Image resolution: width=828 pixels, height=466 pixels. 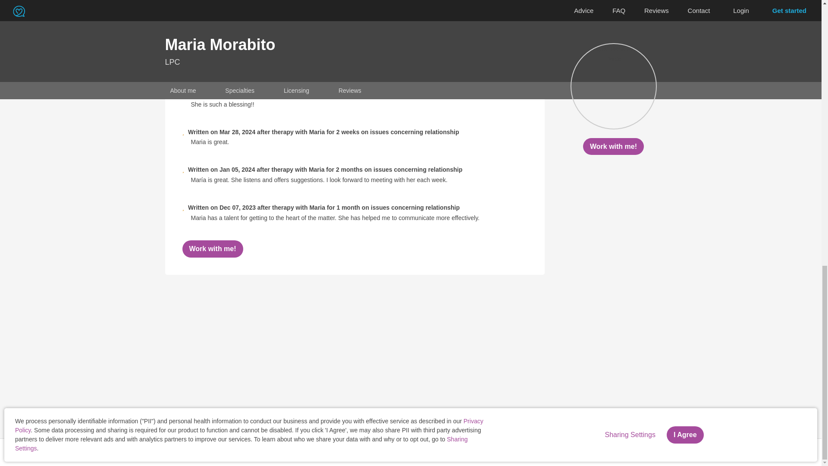 What do you see at coordinates (129, 452) in the screenshot?
I see `Sharing Settings` at bounding box center [129, 452].